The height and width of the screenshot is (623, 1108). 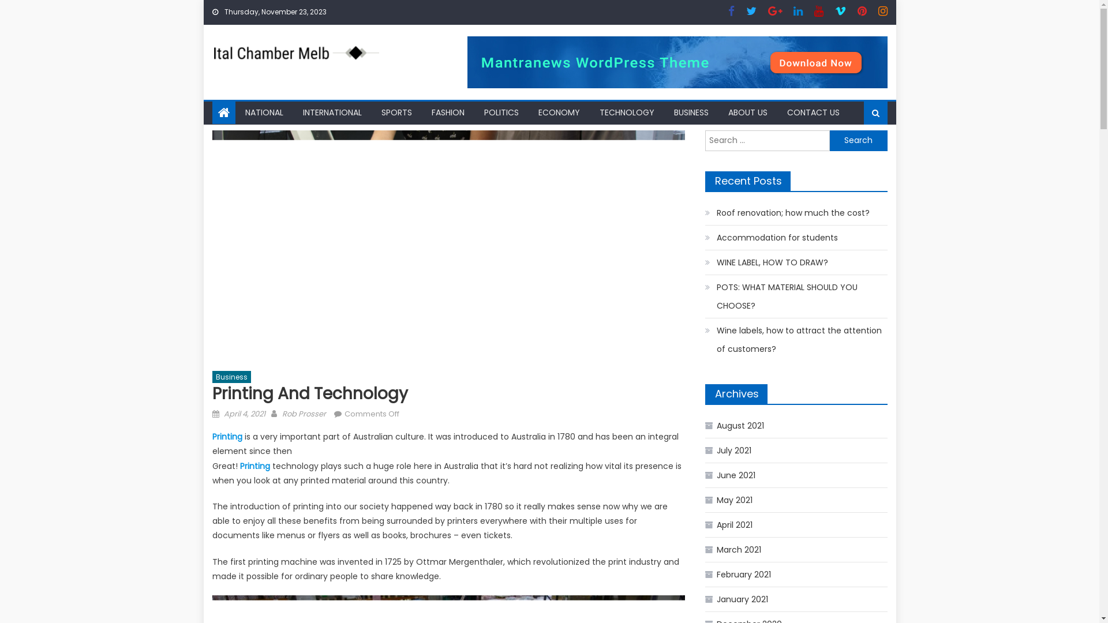 What do you see at coordinates (448, 112) in the screenshot?
I see `FASHION` at bounding box center [448, 112].